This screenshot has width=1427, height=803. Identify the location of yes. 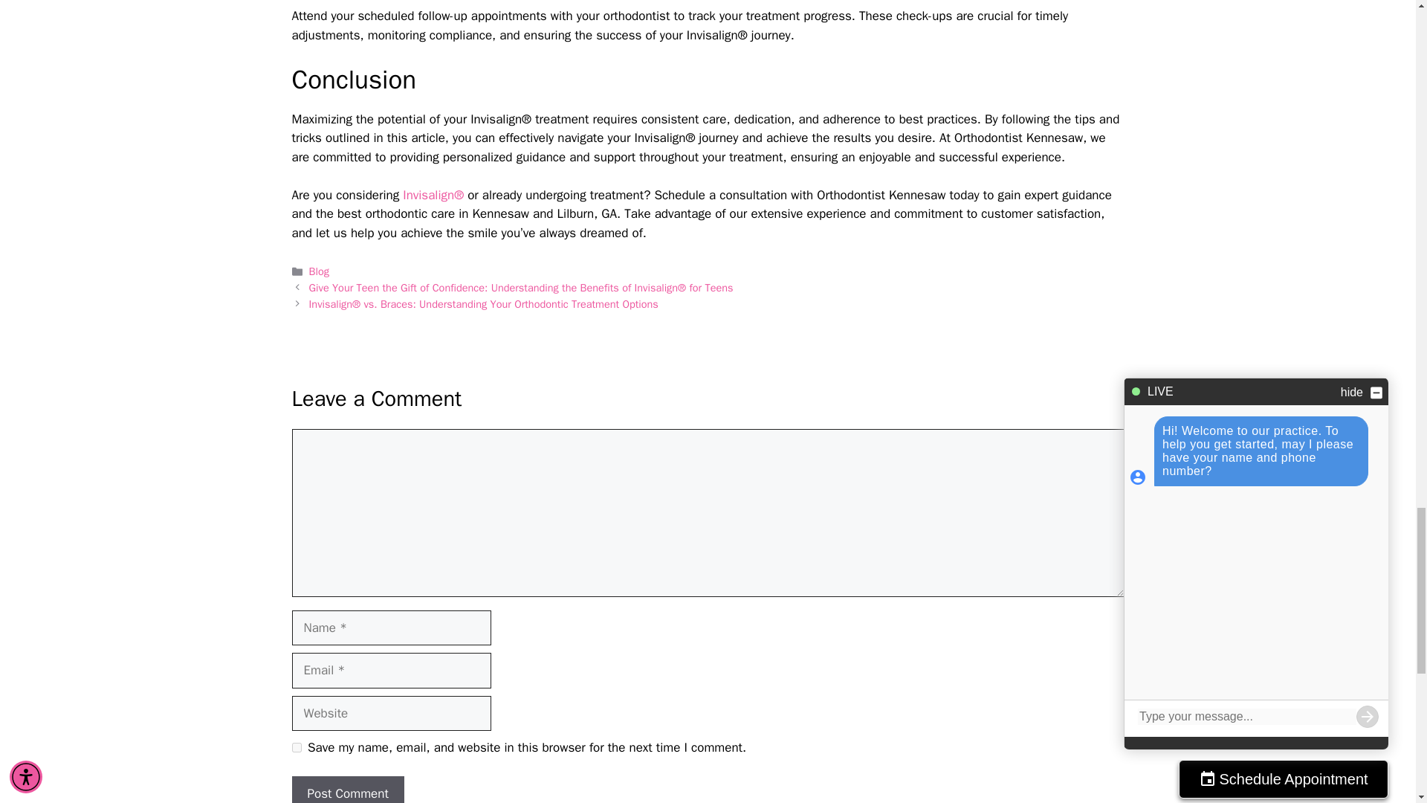
(296, 747).